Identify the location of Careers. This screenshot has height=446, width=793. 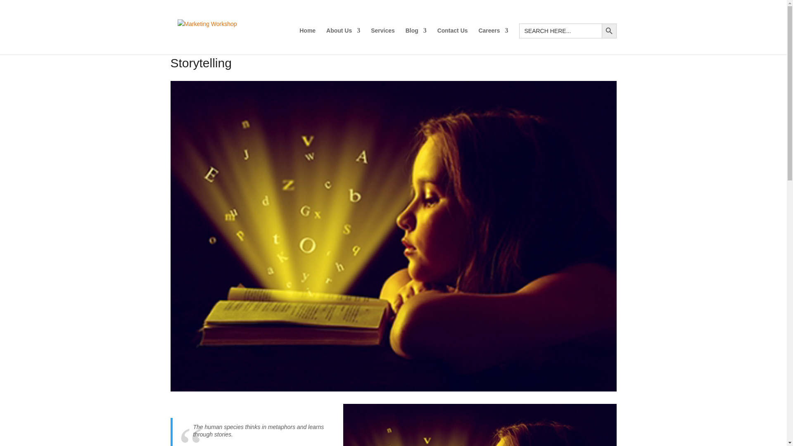
(493, 37).